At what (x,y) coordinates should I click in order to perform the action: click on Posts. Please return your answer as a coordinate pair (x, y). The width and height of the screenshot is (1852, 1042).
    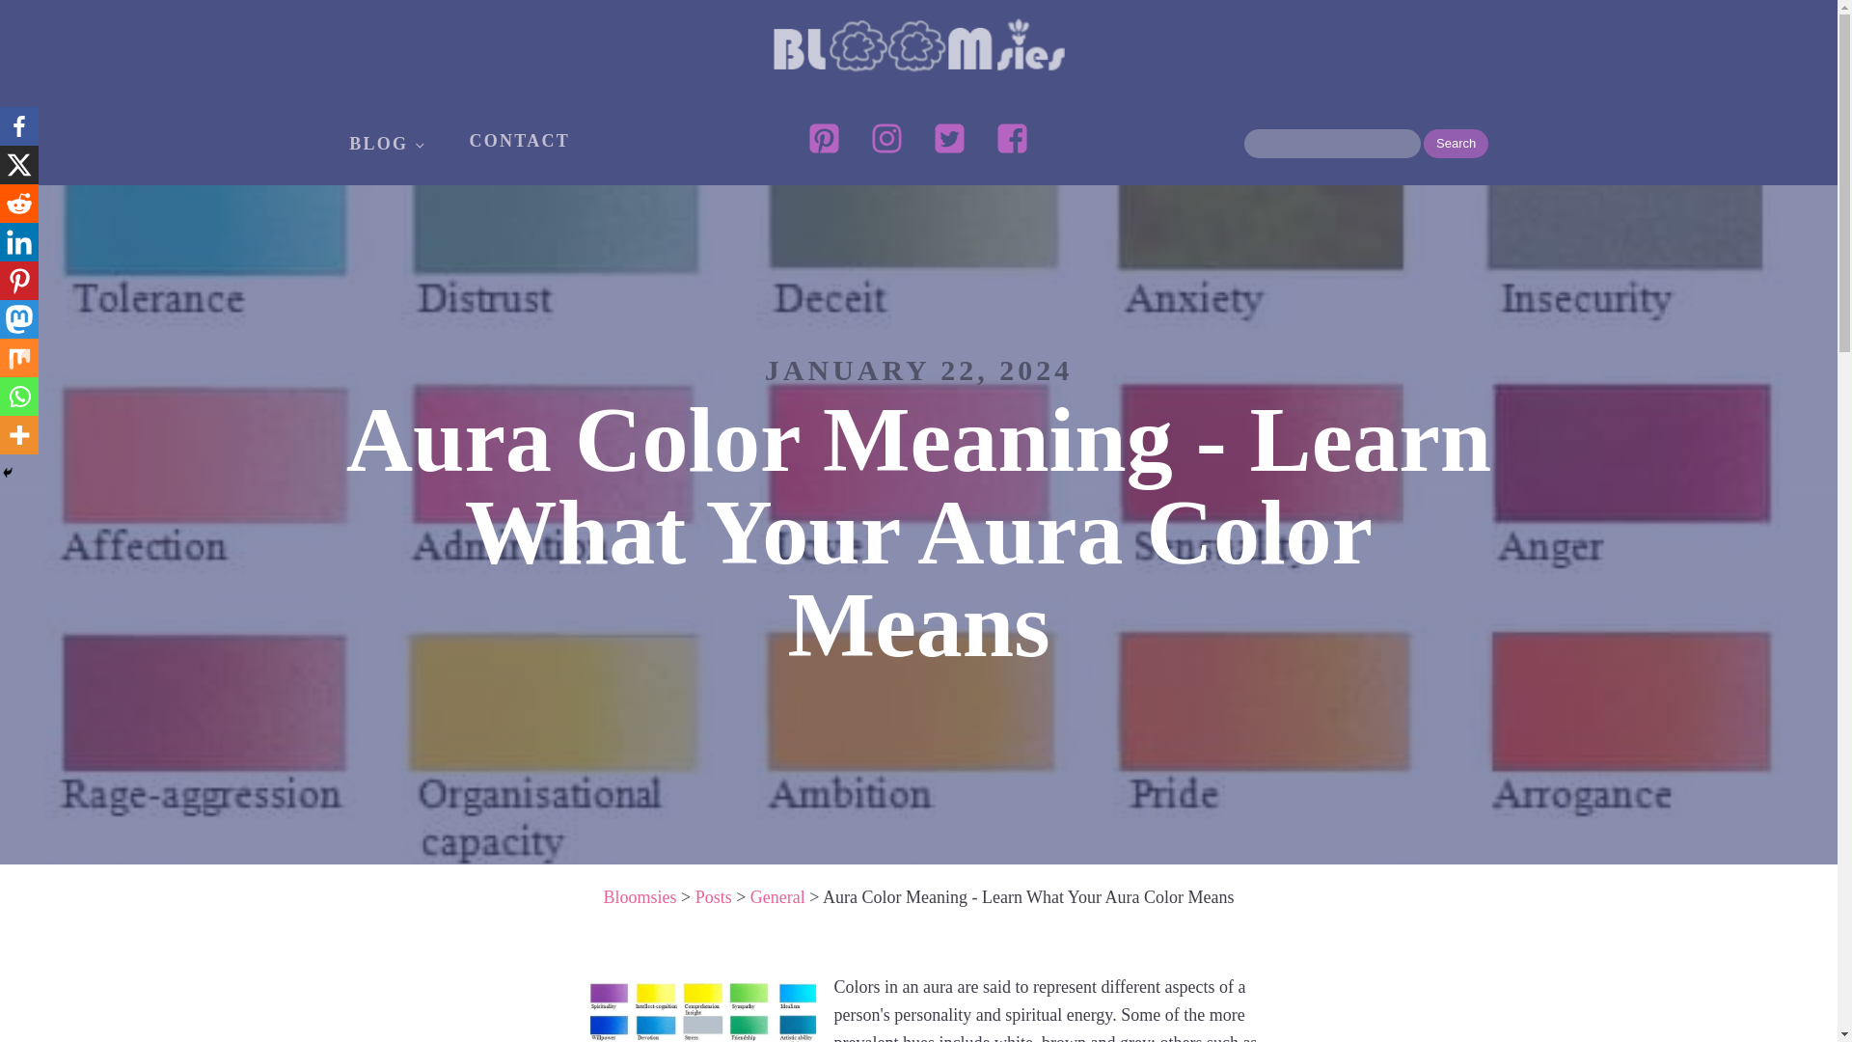
    Looking at the image, I should click on (714, 897).